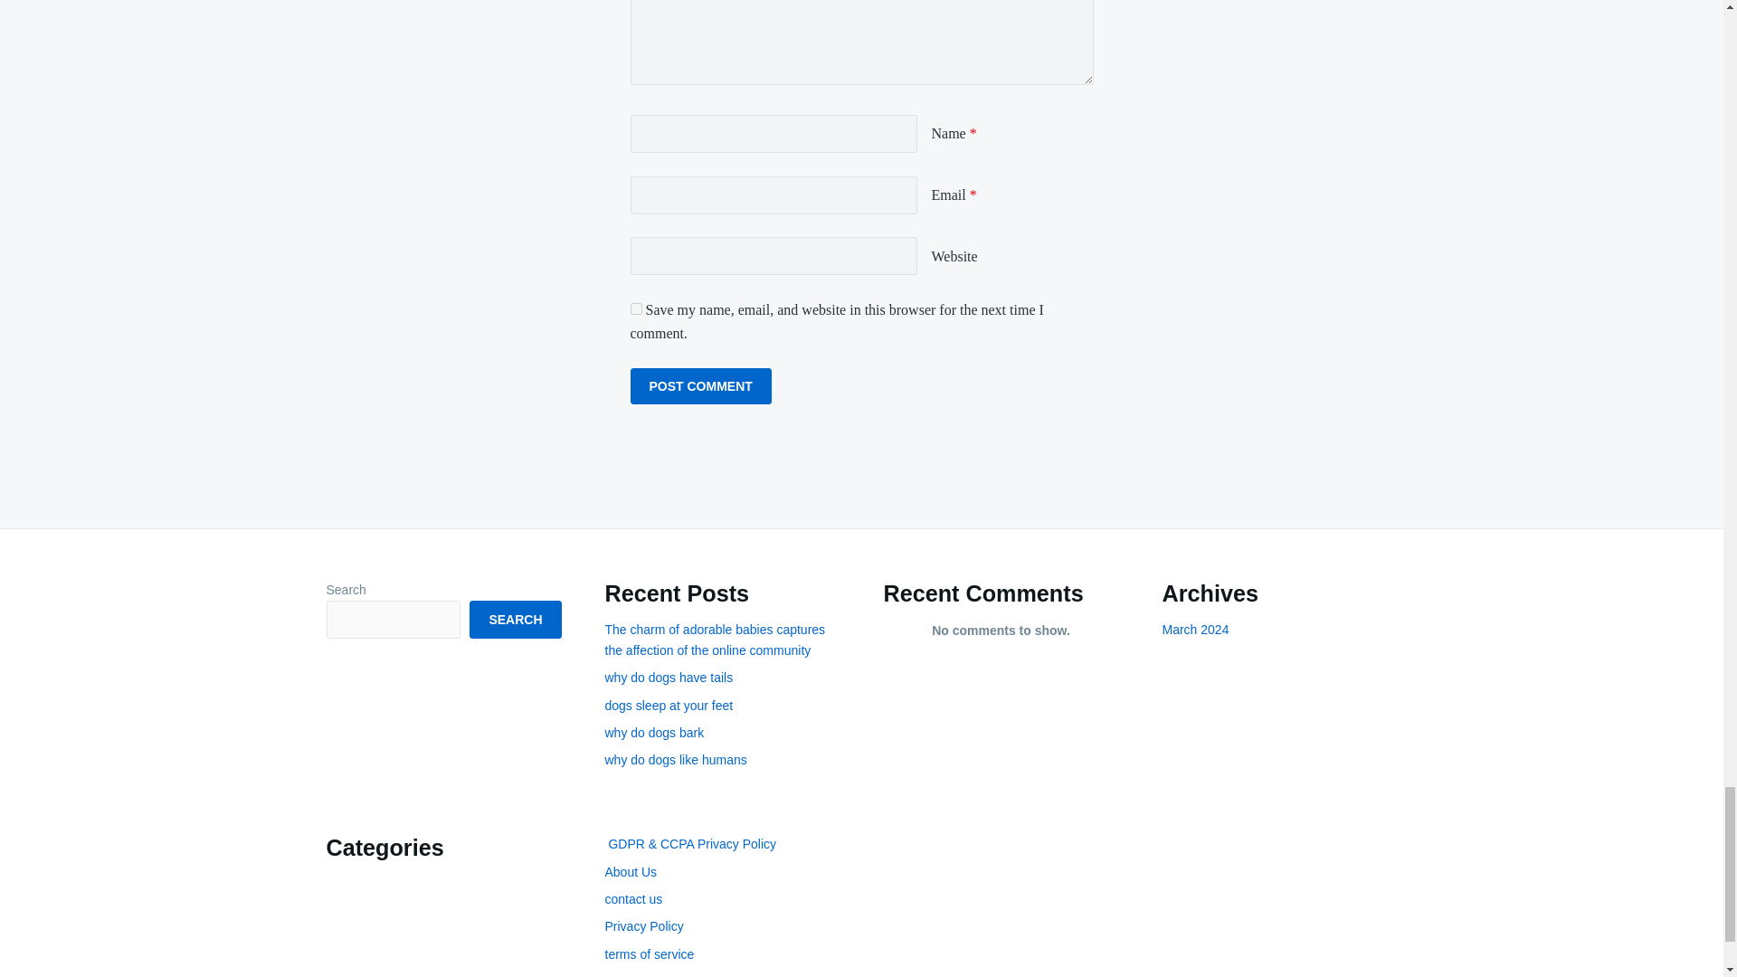 The height and width of the screenshot is (977, 1737). Describe the element at coordinates (1194, 630) in the screenshot. I see `March 2024` at that location.